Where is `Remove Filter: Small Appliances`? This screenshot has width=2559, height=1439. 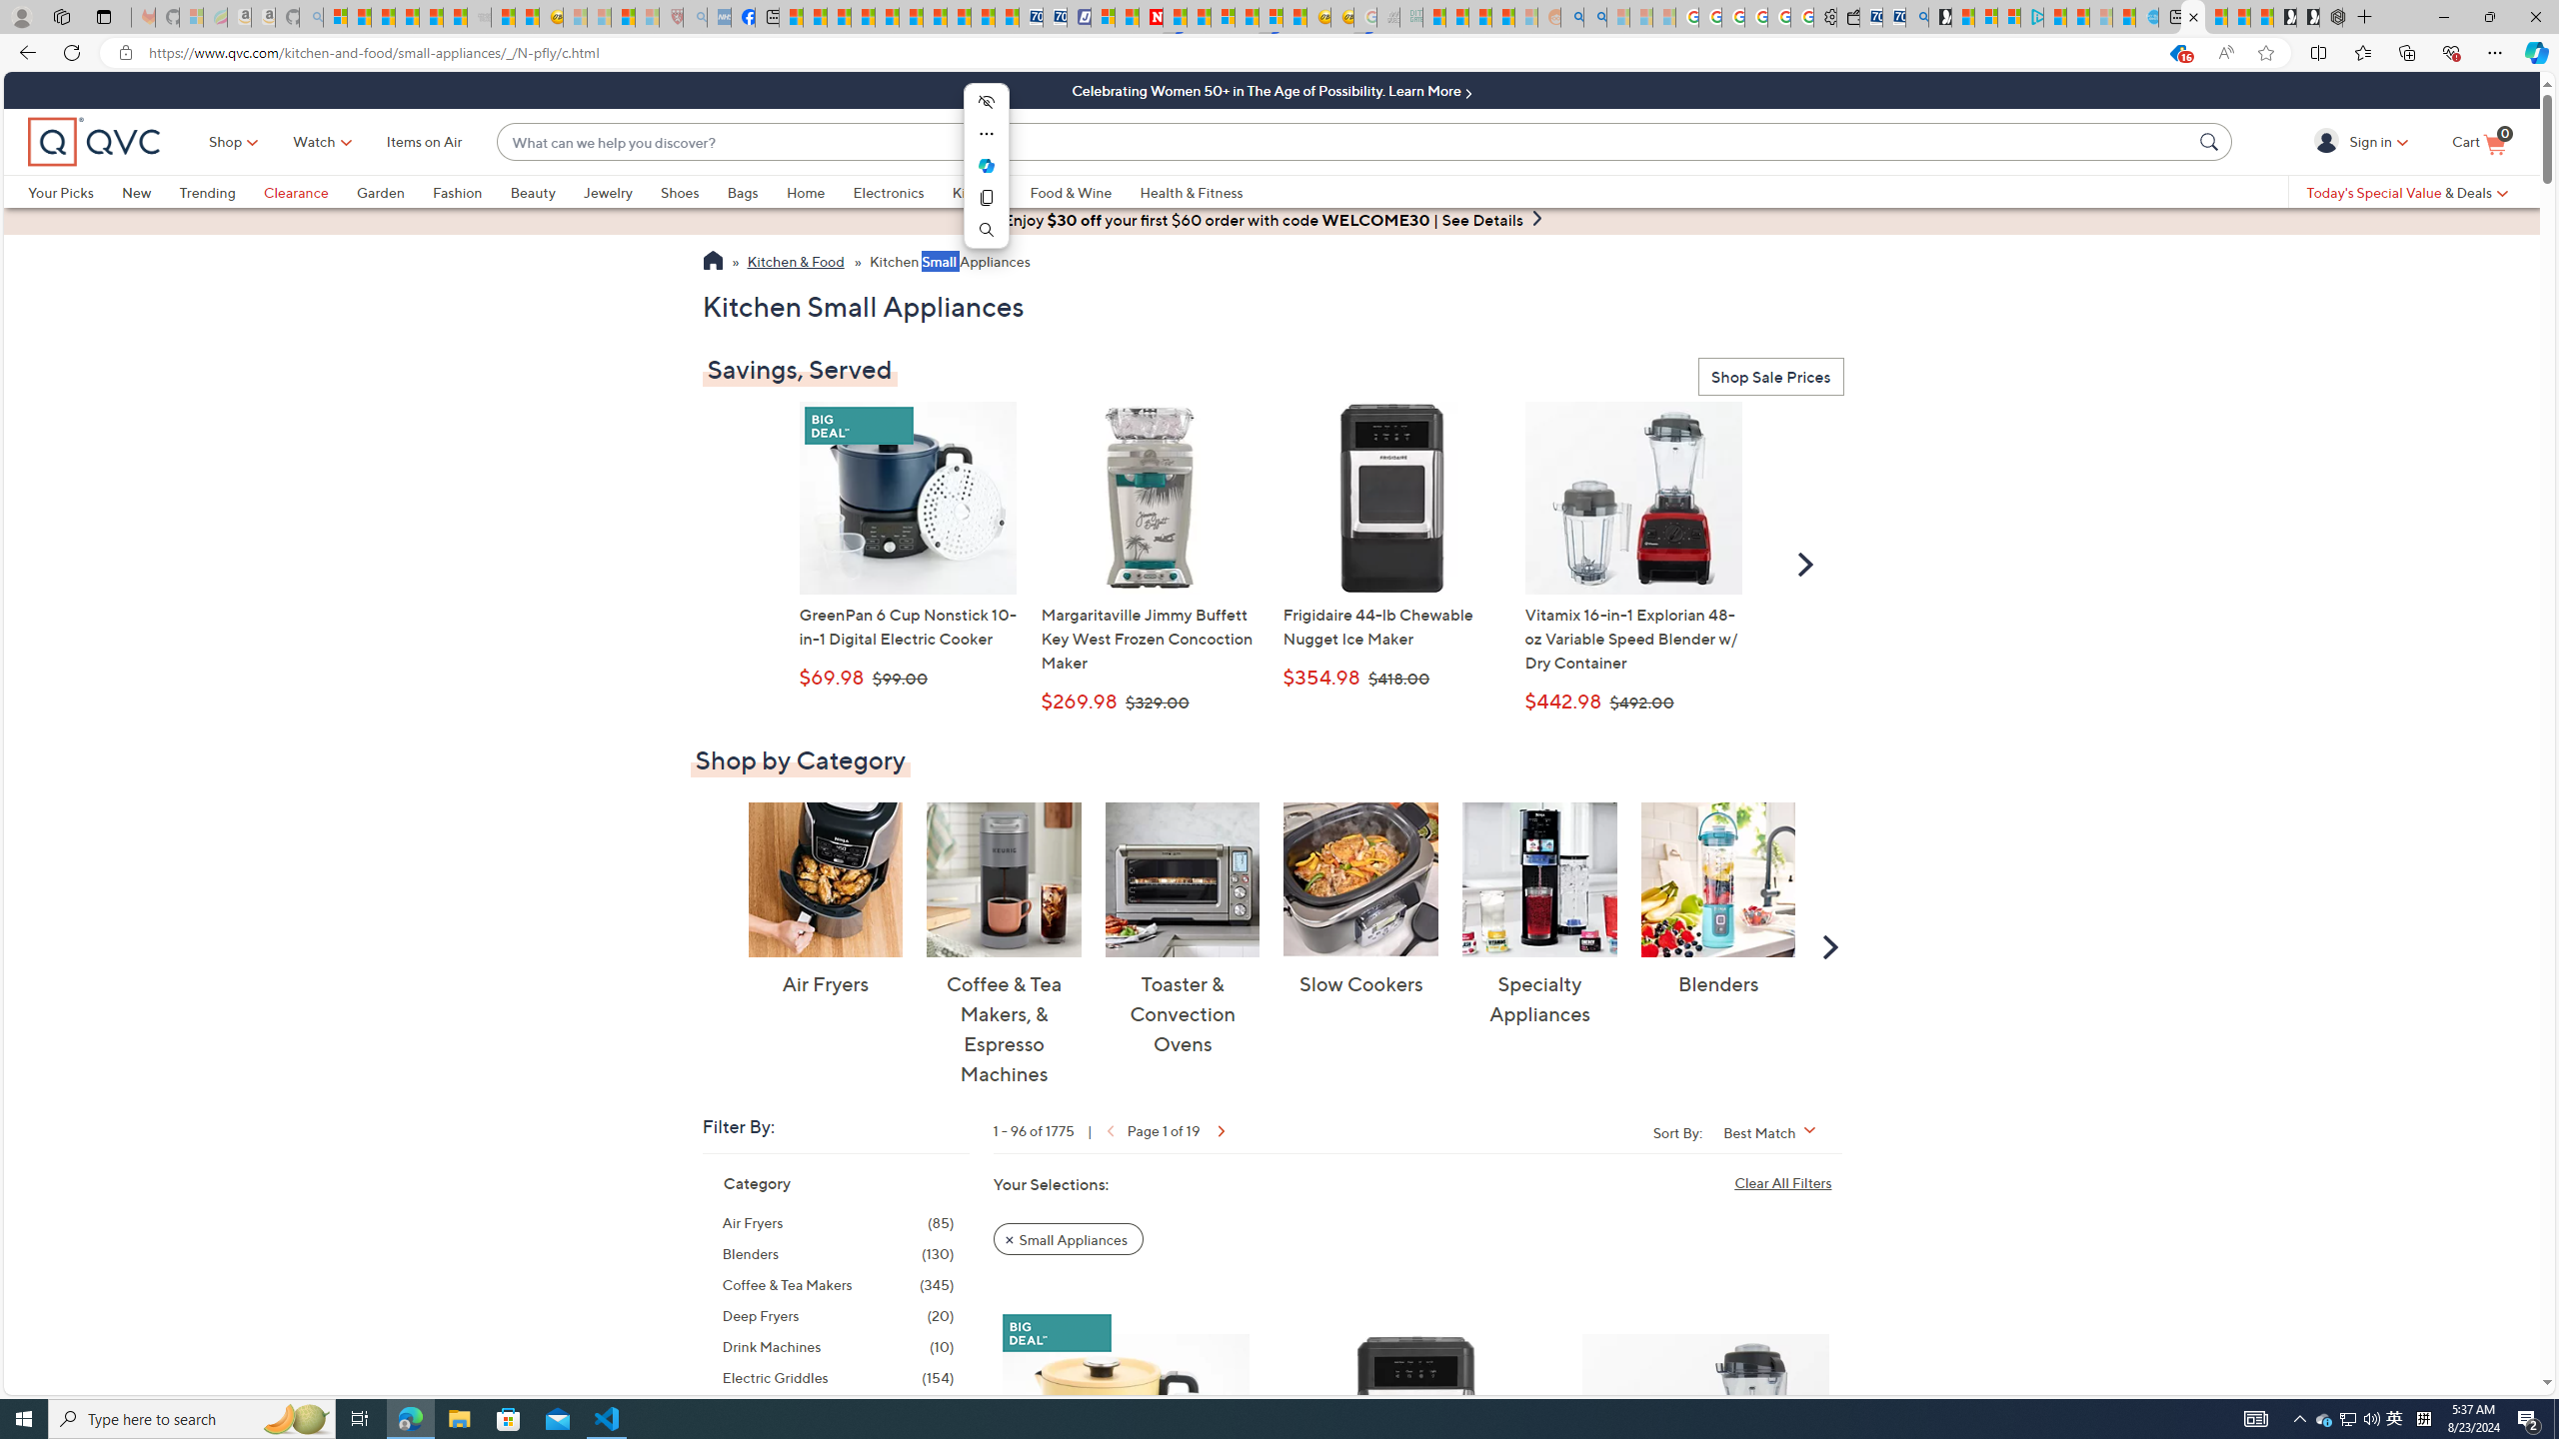
Remove Filter: Small Appliances is located at coordinates (1068, 1239).